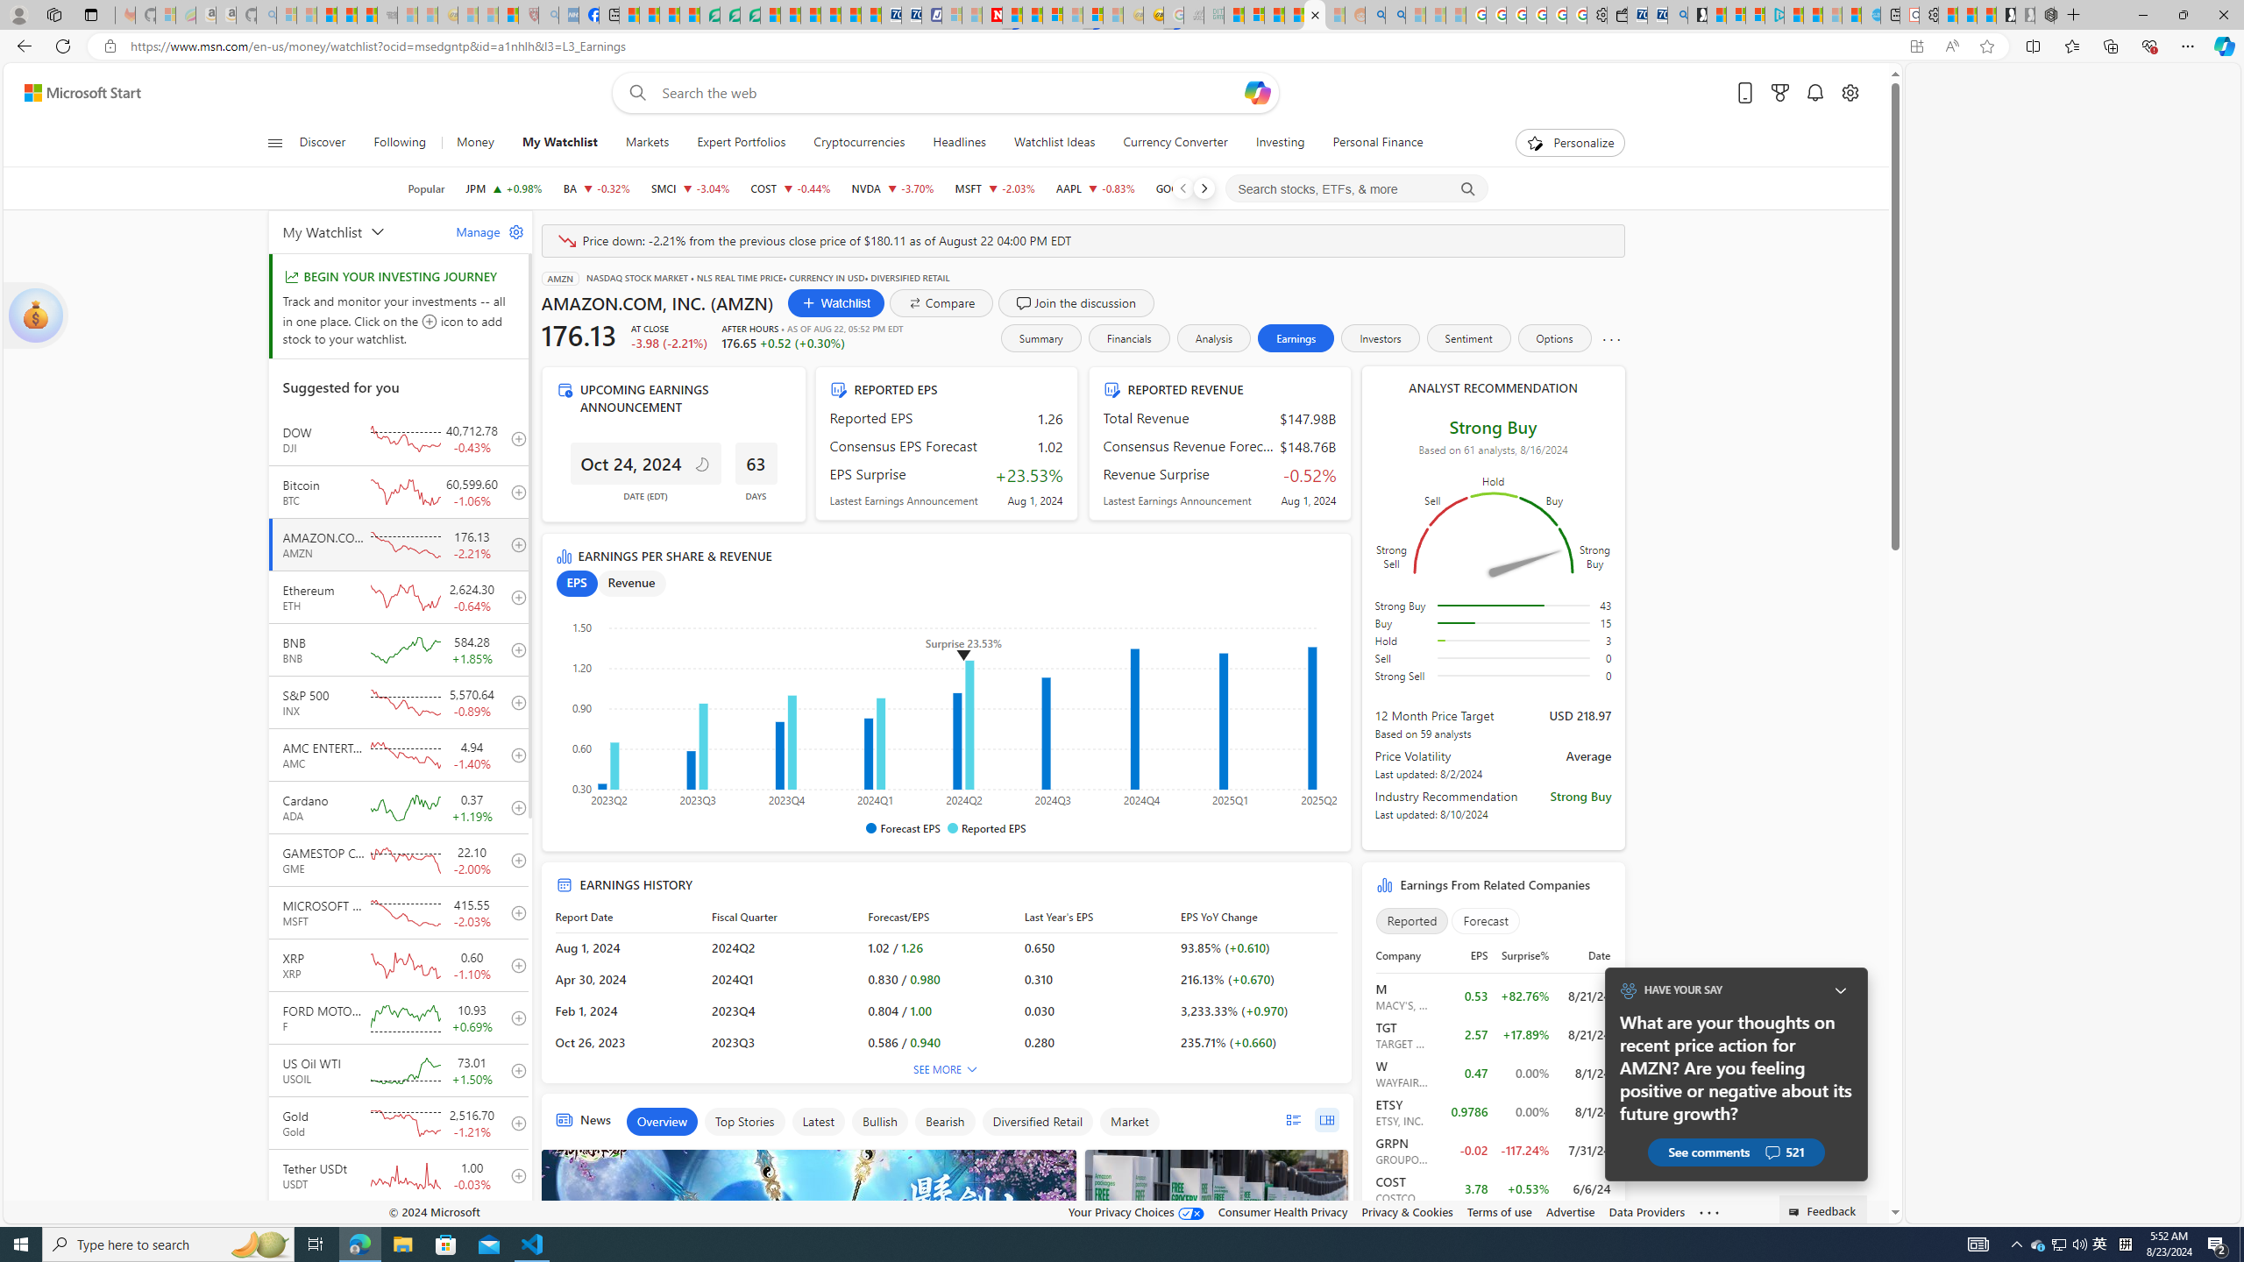 This screenshot has height=1262, width=2244. I want to click on Compare, so click(941, 302).